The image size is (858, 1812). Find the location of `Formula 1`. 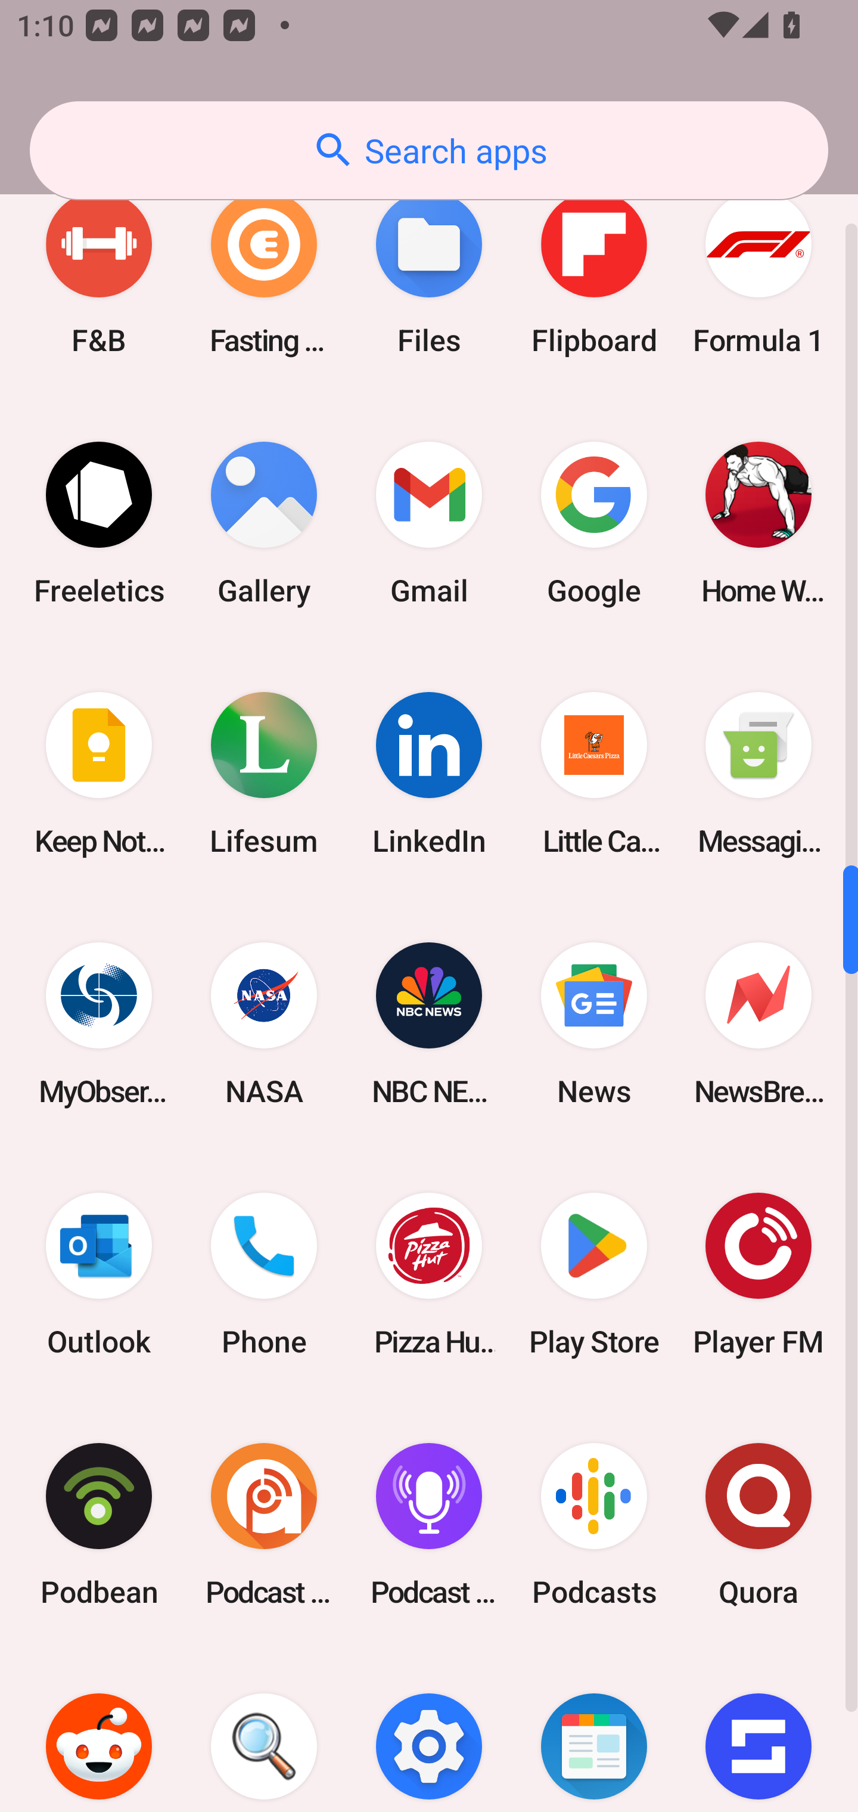

Formula 1 is located at coordinates (758, 273).